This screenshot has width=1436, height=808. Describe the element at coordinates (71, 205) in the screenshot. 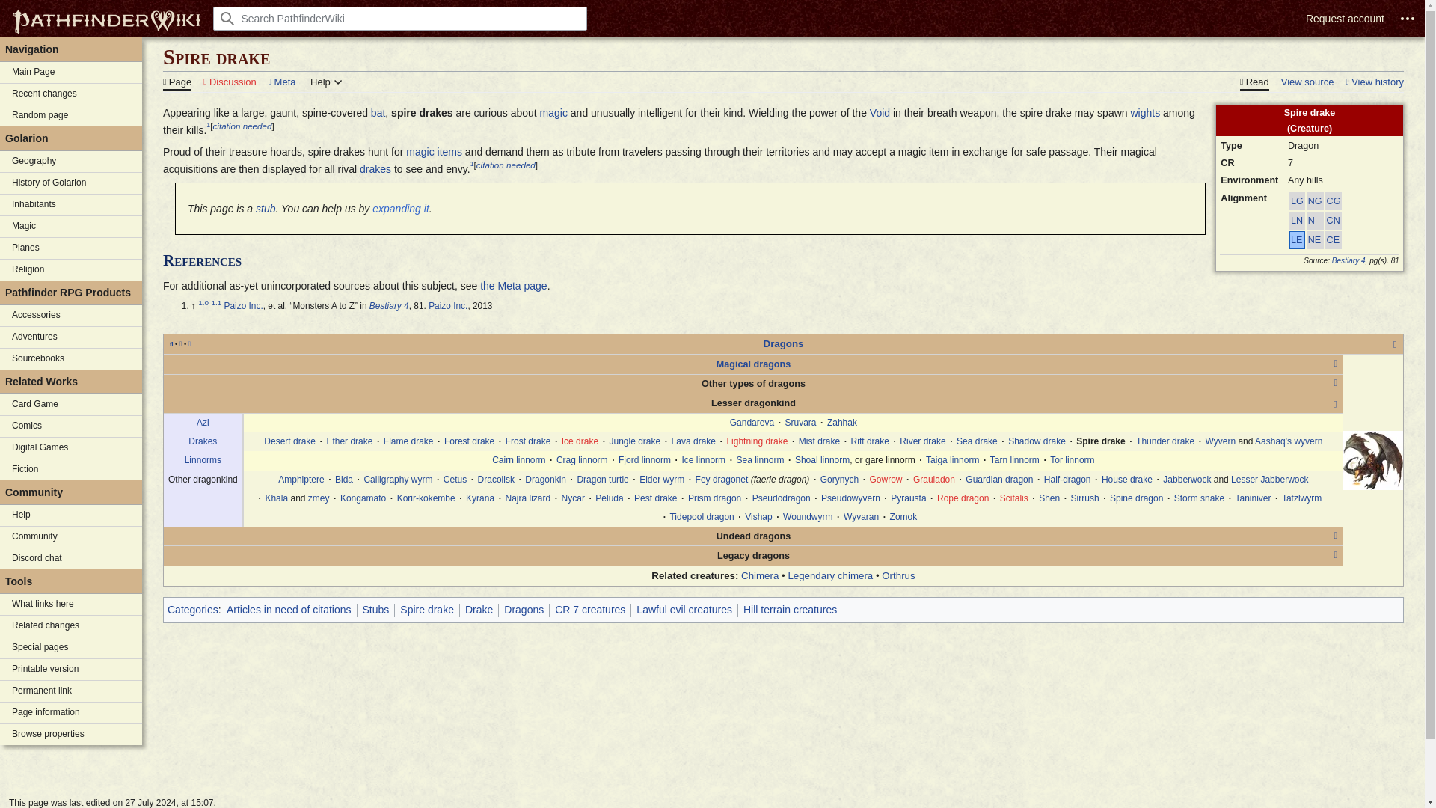

I see `Inhabitants` at that location.